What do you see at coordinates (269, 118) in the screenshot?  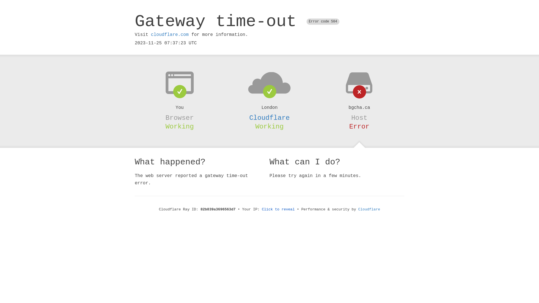 I see `Cloudflare` at bounding box center [269, 118].